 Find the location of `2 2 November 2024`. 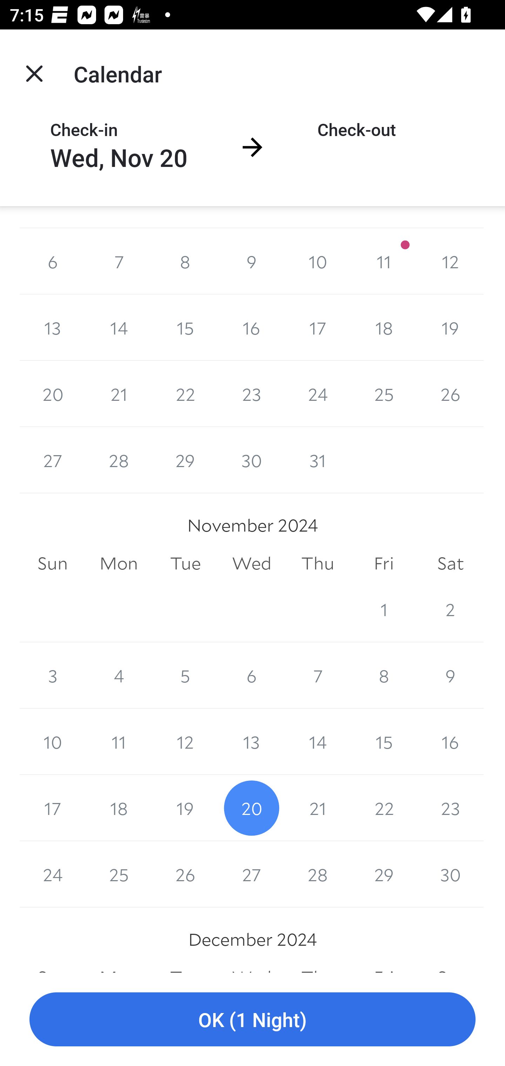

2 2 November 2024 is located at coordinates (450, 609).